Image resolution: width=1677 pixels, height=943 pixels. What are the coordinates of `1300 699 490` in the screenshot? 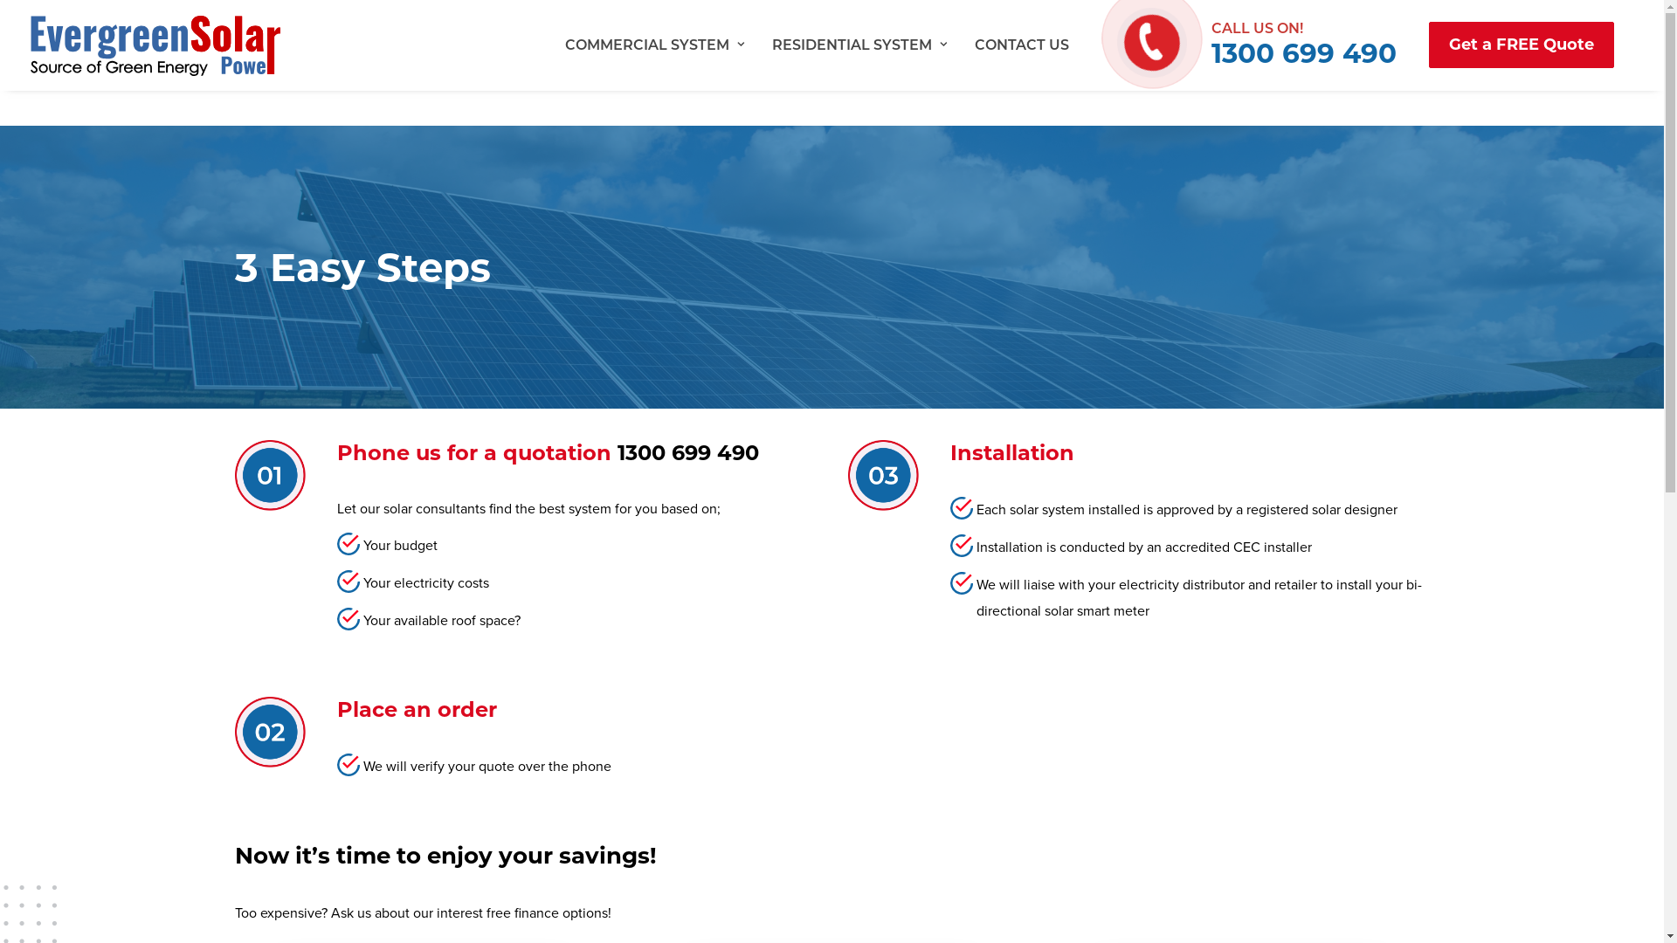 It's located at (1303, 53).